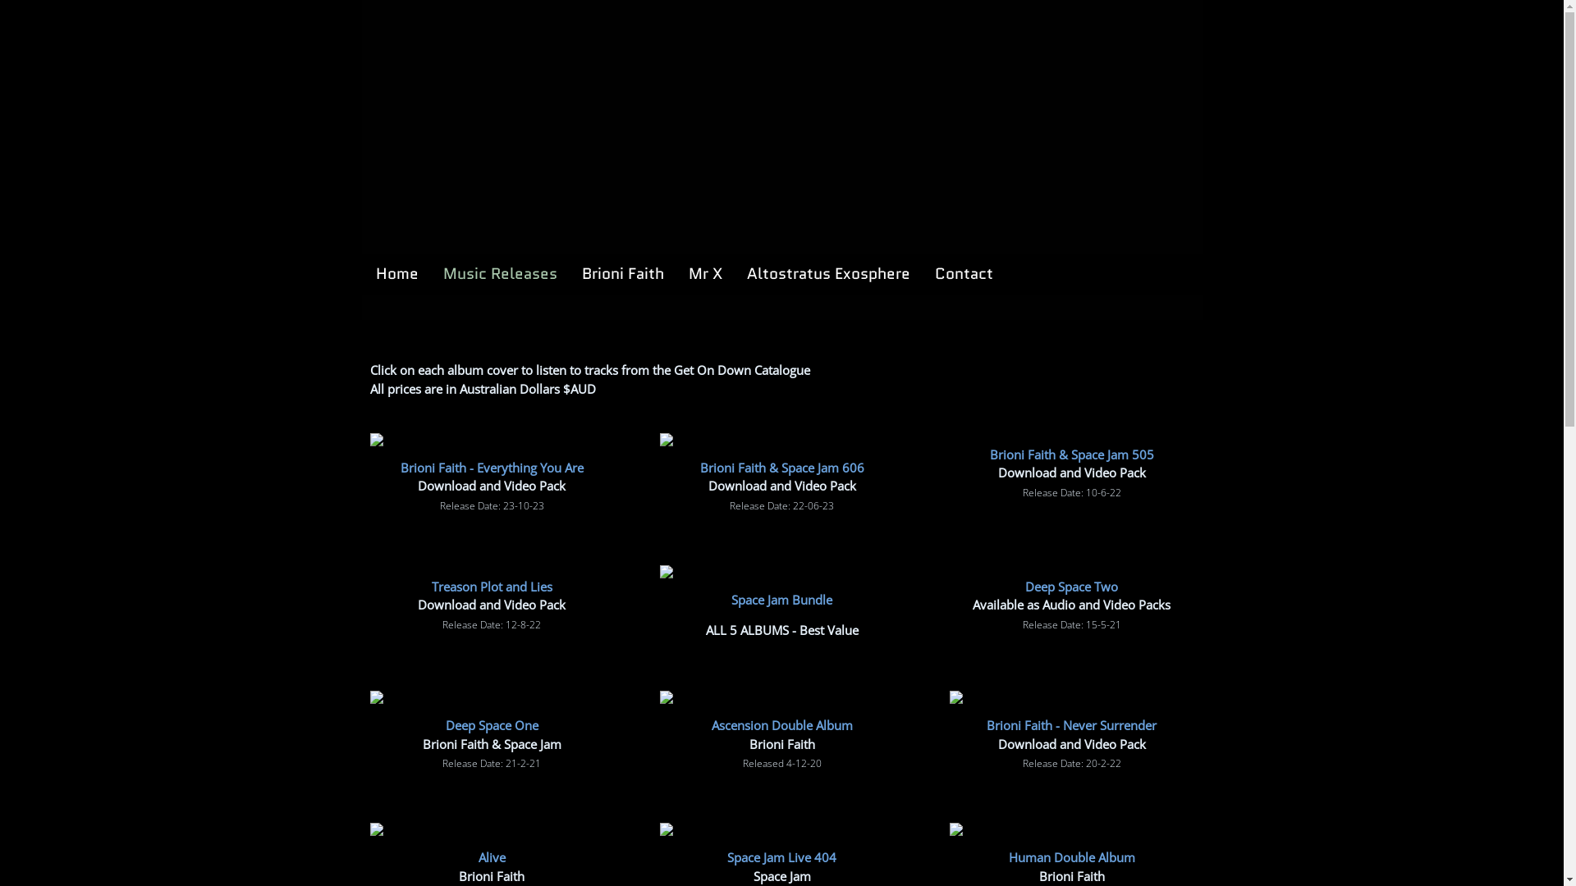 Image resolution: width=1576 pixels, height=886 pixels. What do you see at coordinates (704, 274) in the screenshot?
I see `Mr X` at bounding box center [704, 274].